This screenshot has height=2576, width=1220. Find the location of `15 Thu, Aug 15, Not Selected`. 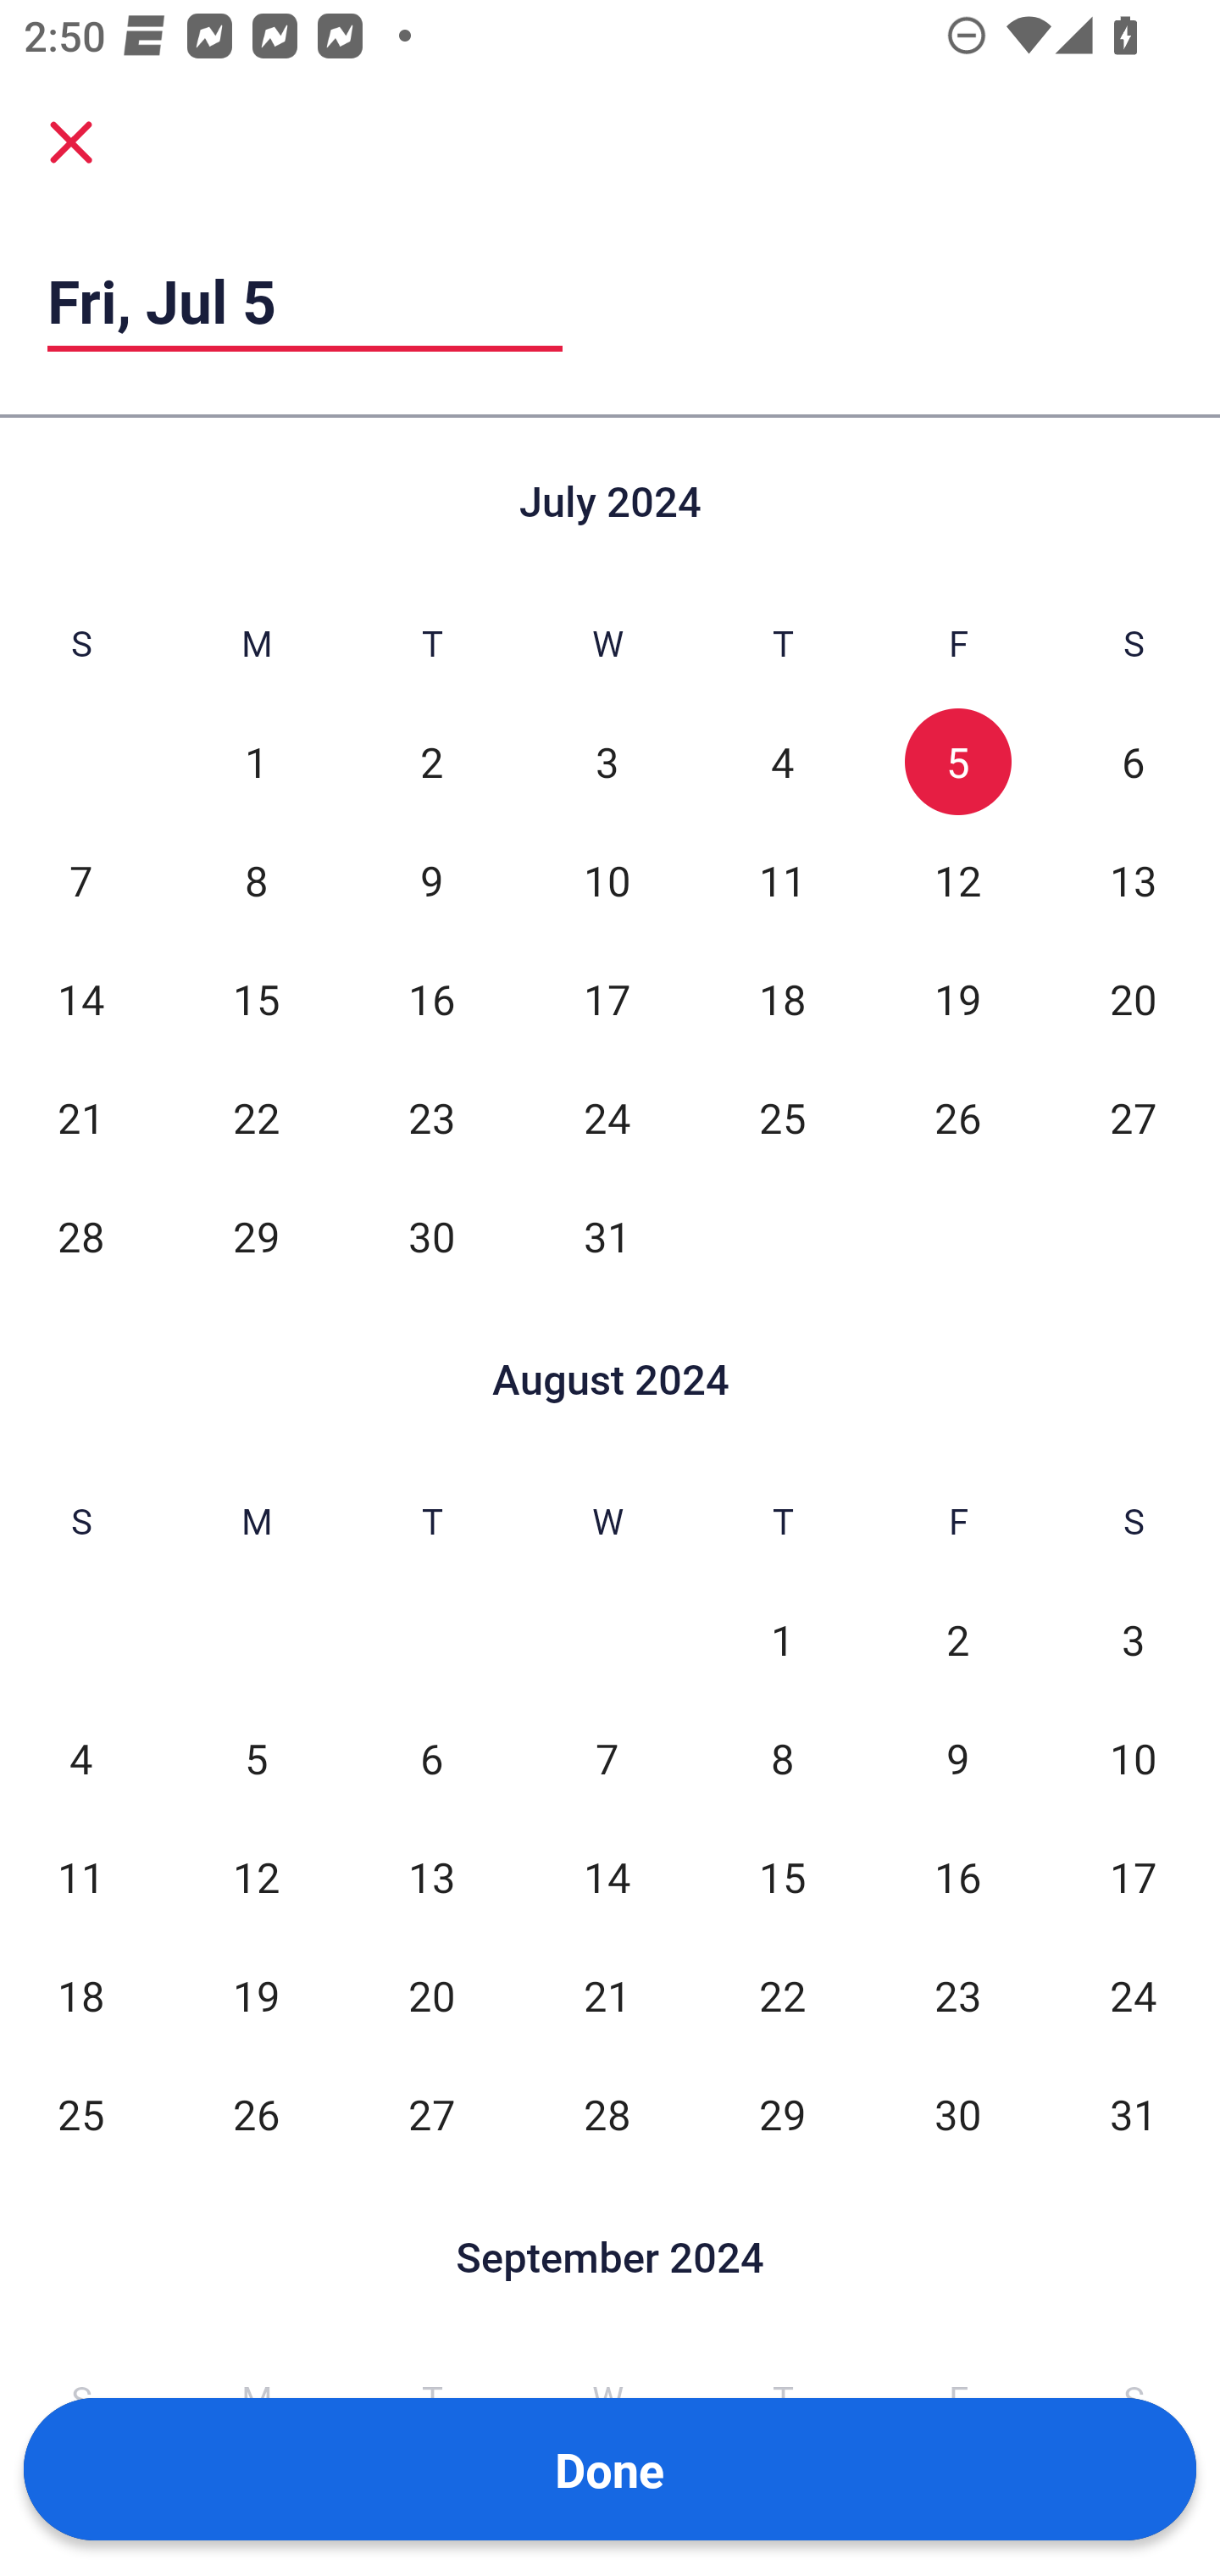

15 Thu, Aug 15, Not Selected is located at coordinates (782, 1878).